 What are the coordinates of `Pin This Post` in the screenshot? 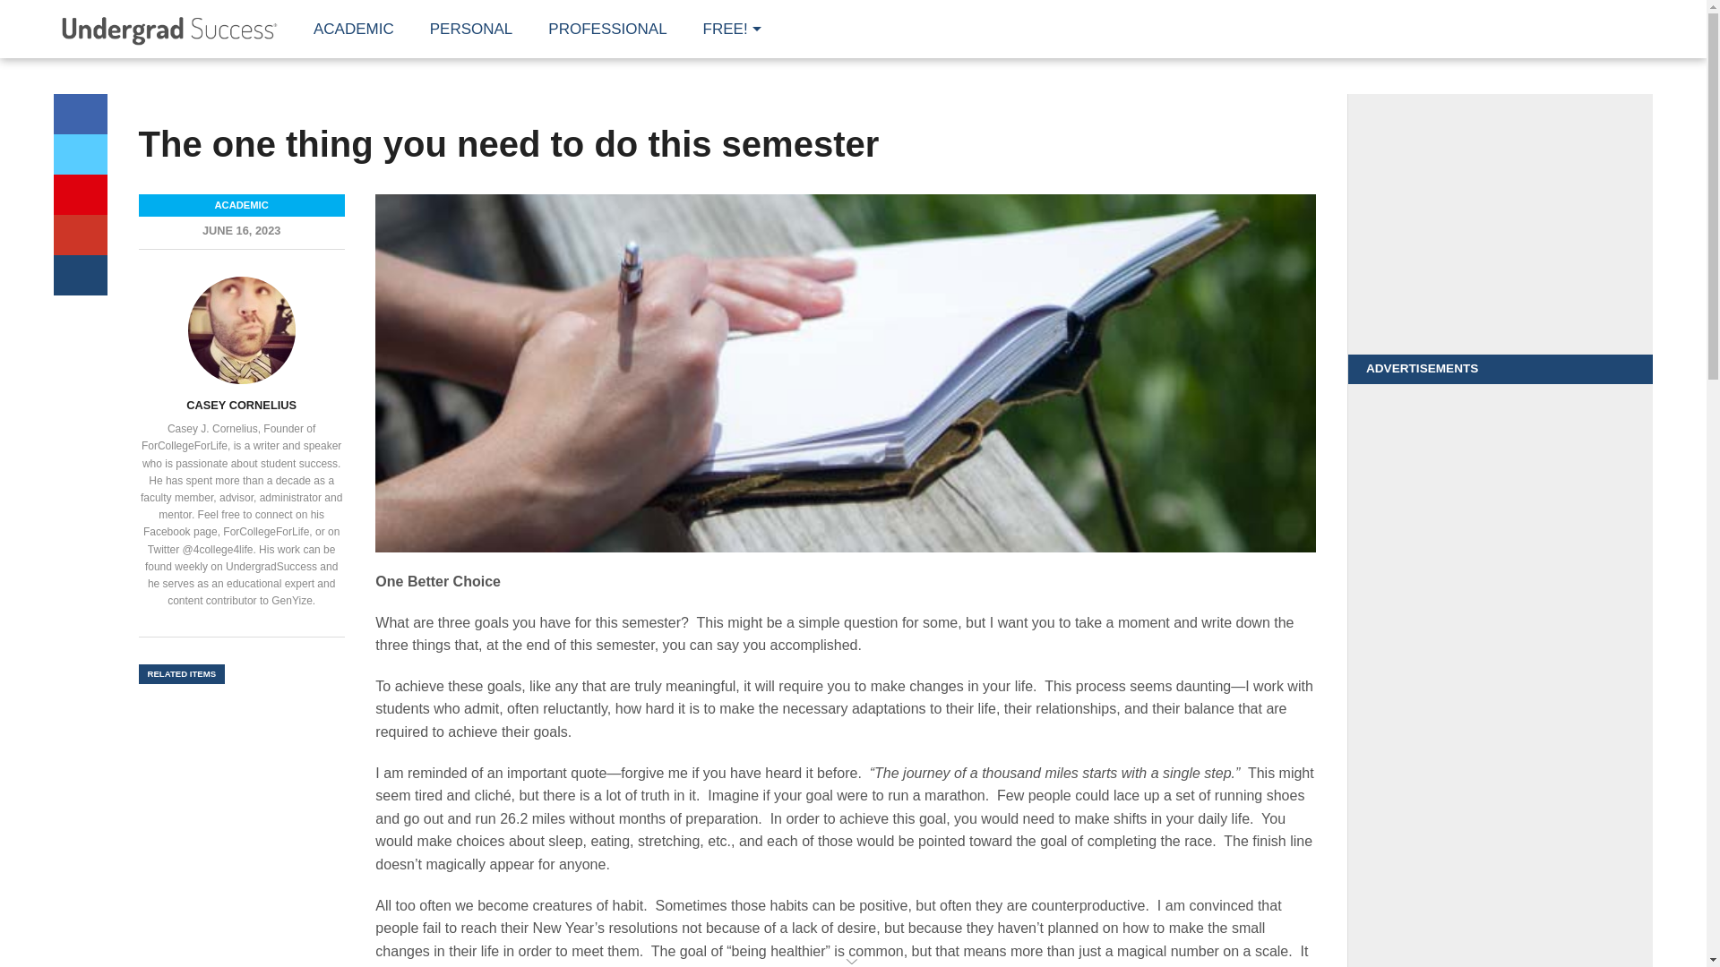 It's located at (80, 194).